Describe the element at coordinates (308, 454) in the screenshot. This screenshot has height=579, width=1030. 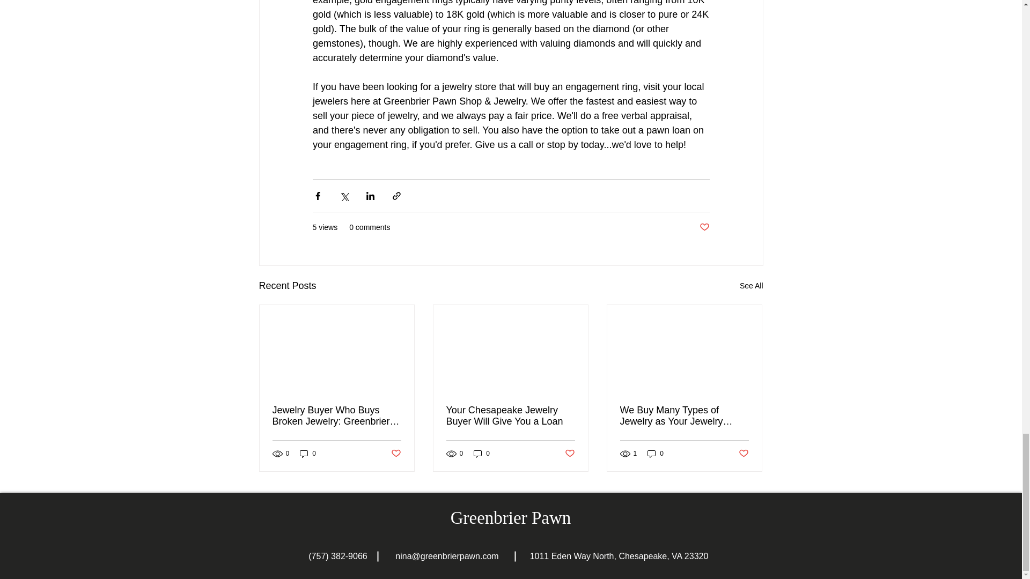
I see `0` at that location.